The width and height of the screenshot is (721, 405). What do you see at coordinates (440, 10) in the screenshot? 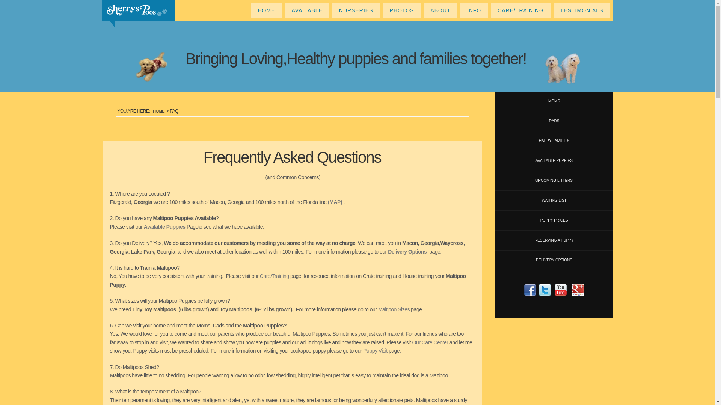
I see `ABOUT` at bounding box center [440, 10].